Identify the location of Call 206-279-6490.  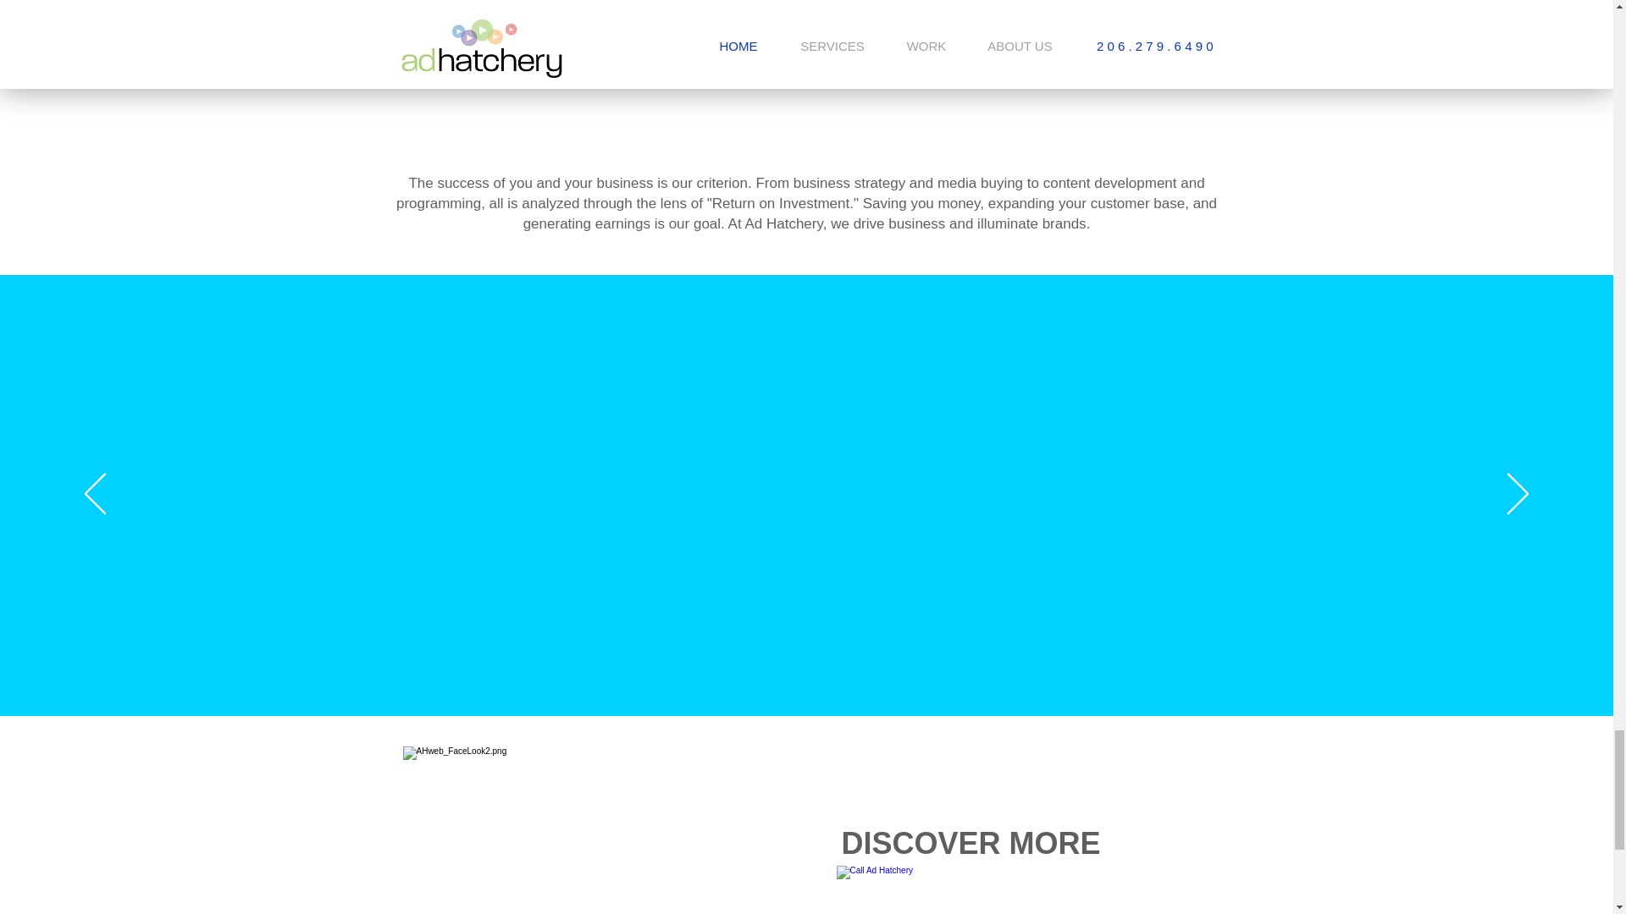
(971, 889).